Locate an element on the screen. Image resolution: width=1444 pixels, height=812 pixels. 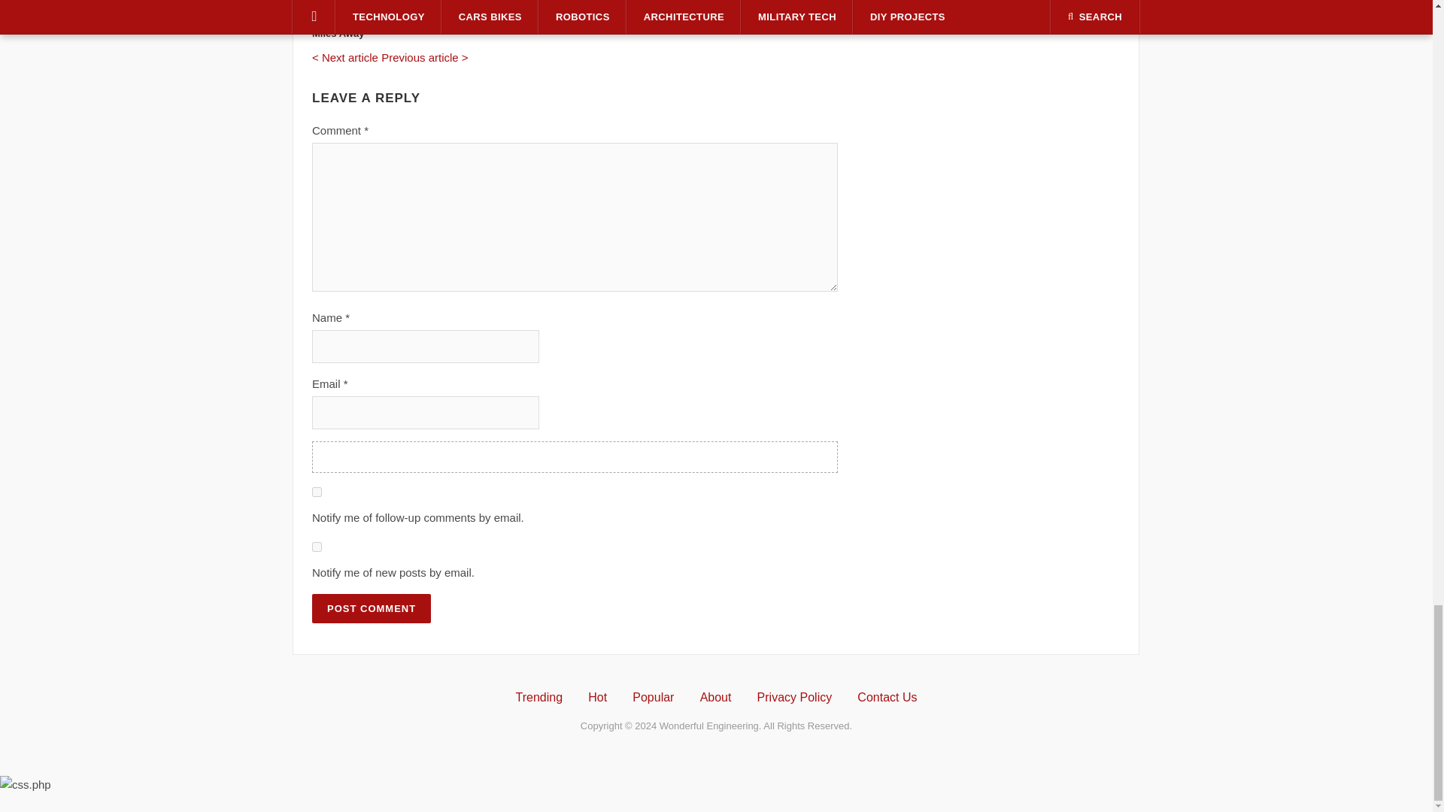
subscribe is located at coordinates (317, 547).